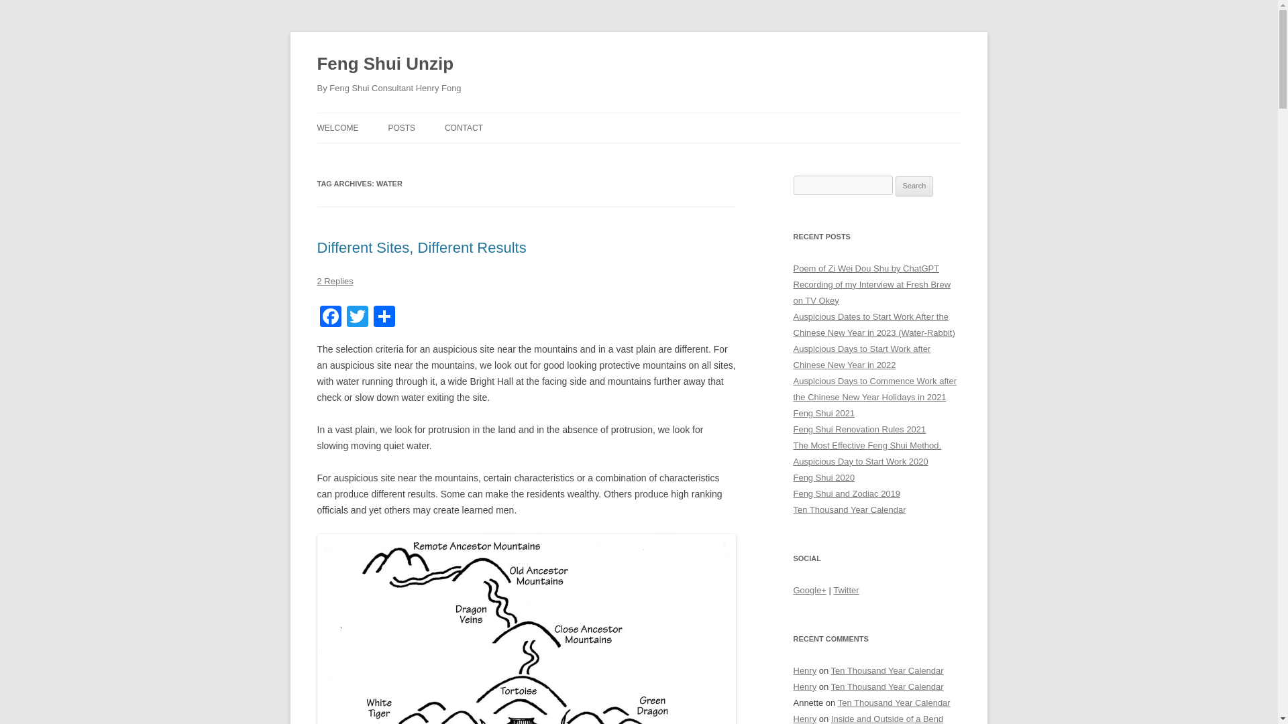  I want to click on Facebook, so click(330, 318).